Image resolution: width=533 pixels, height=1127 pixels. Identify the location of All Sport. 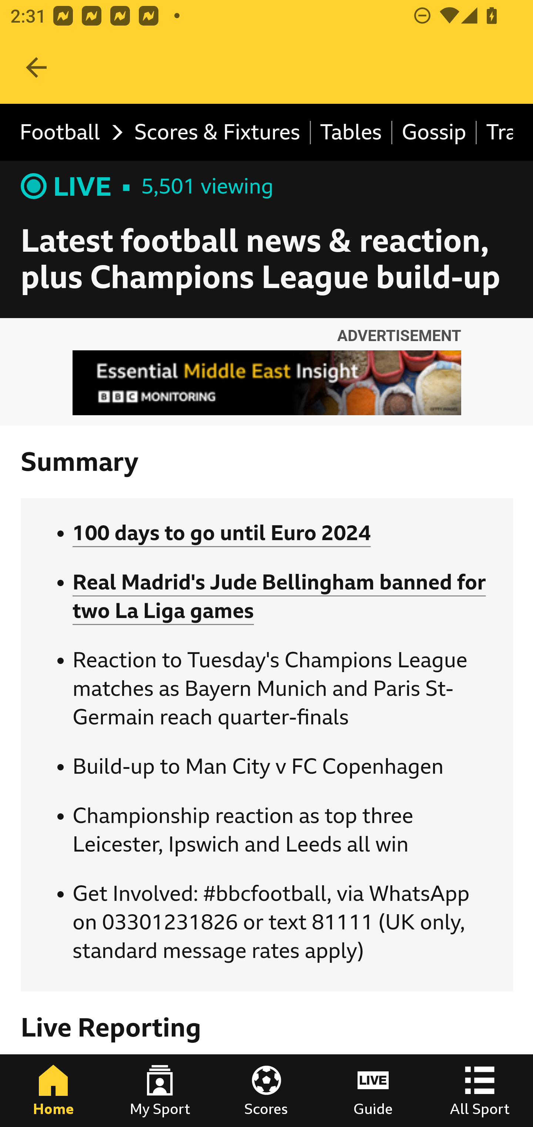
(480, 1091).